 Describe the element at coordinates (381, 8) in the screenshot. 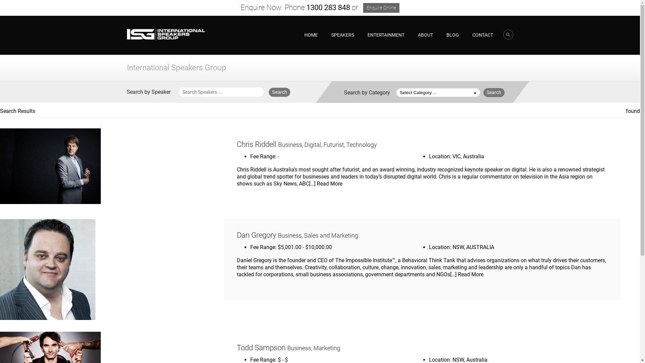

I see `Enquire Online` at that location.